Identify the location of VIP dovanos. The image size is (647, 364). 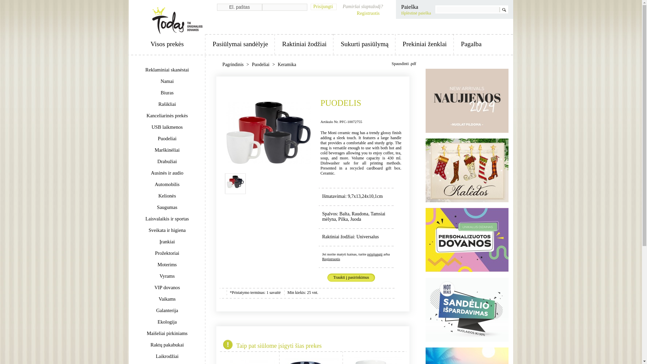
(167, 287).